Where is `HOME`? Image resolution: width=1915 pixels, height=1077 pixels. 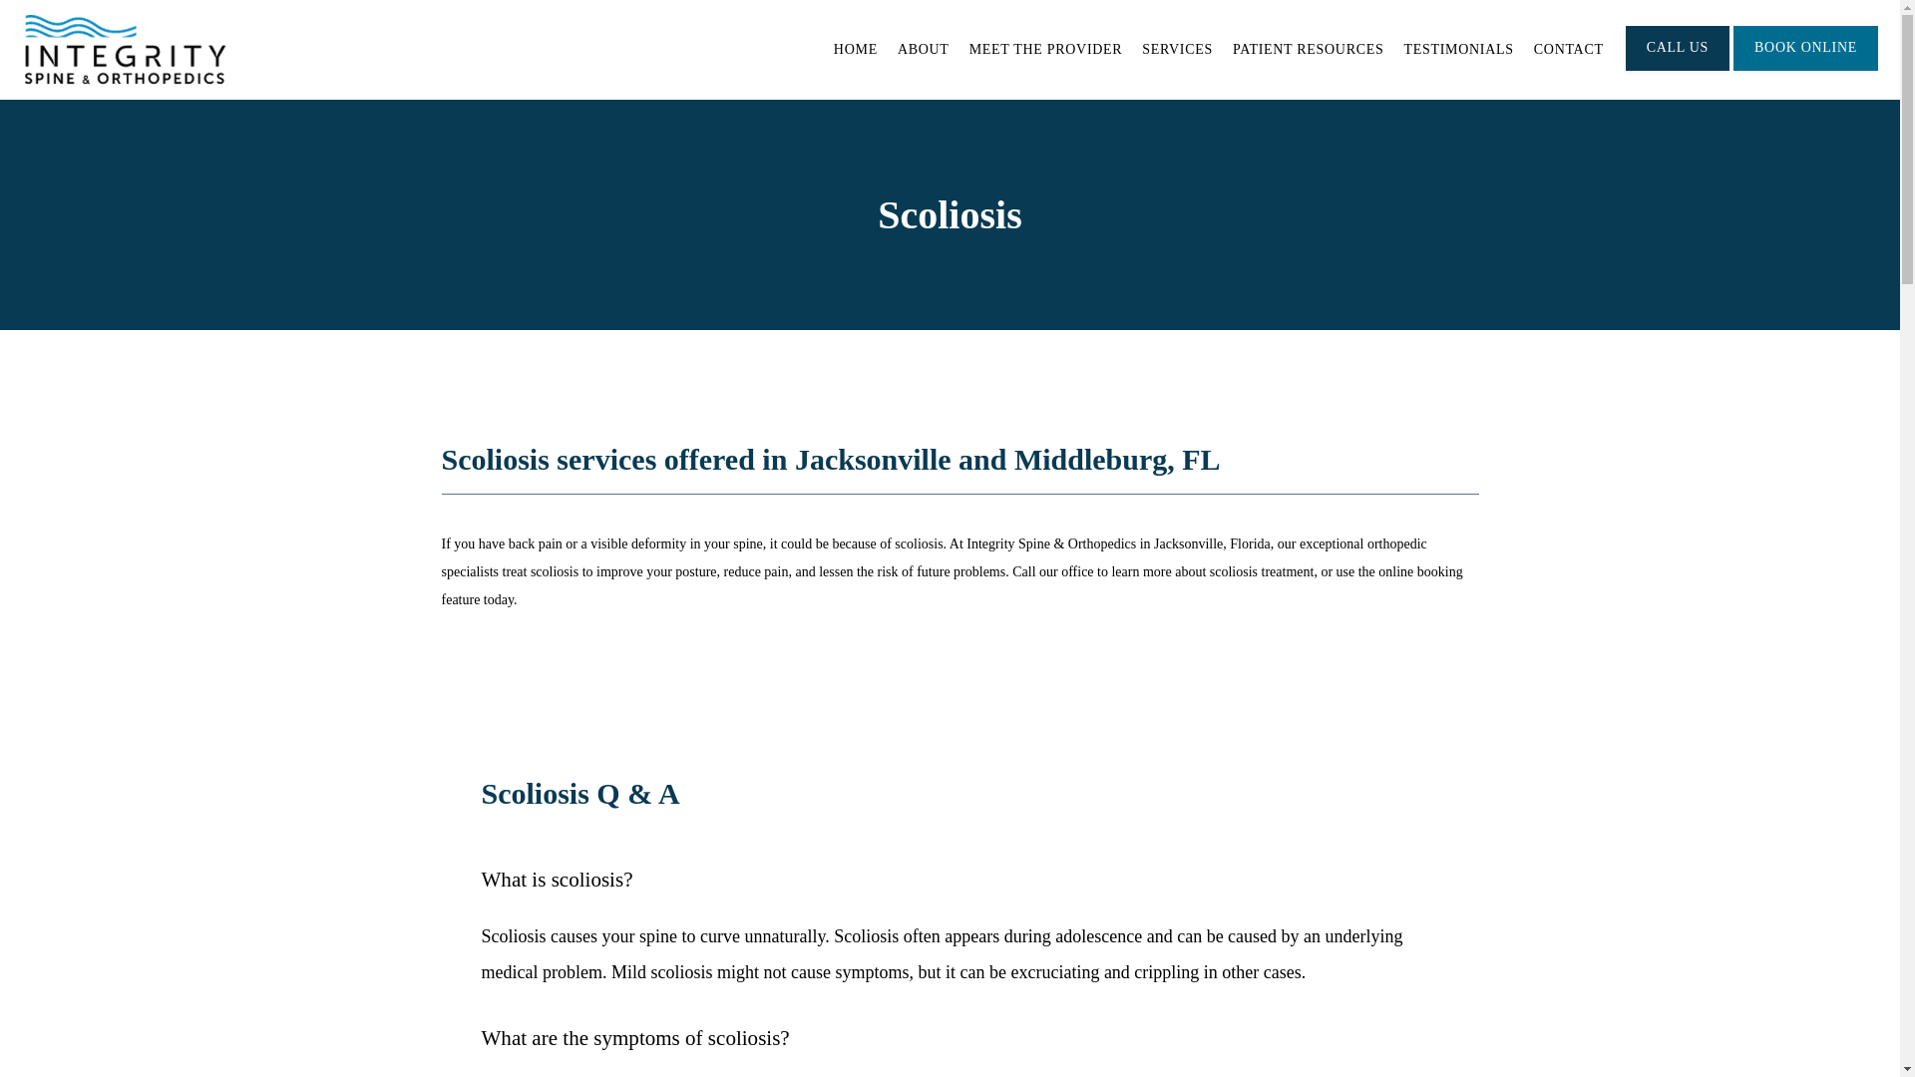 HOME is located at coordinates (855, 50).